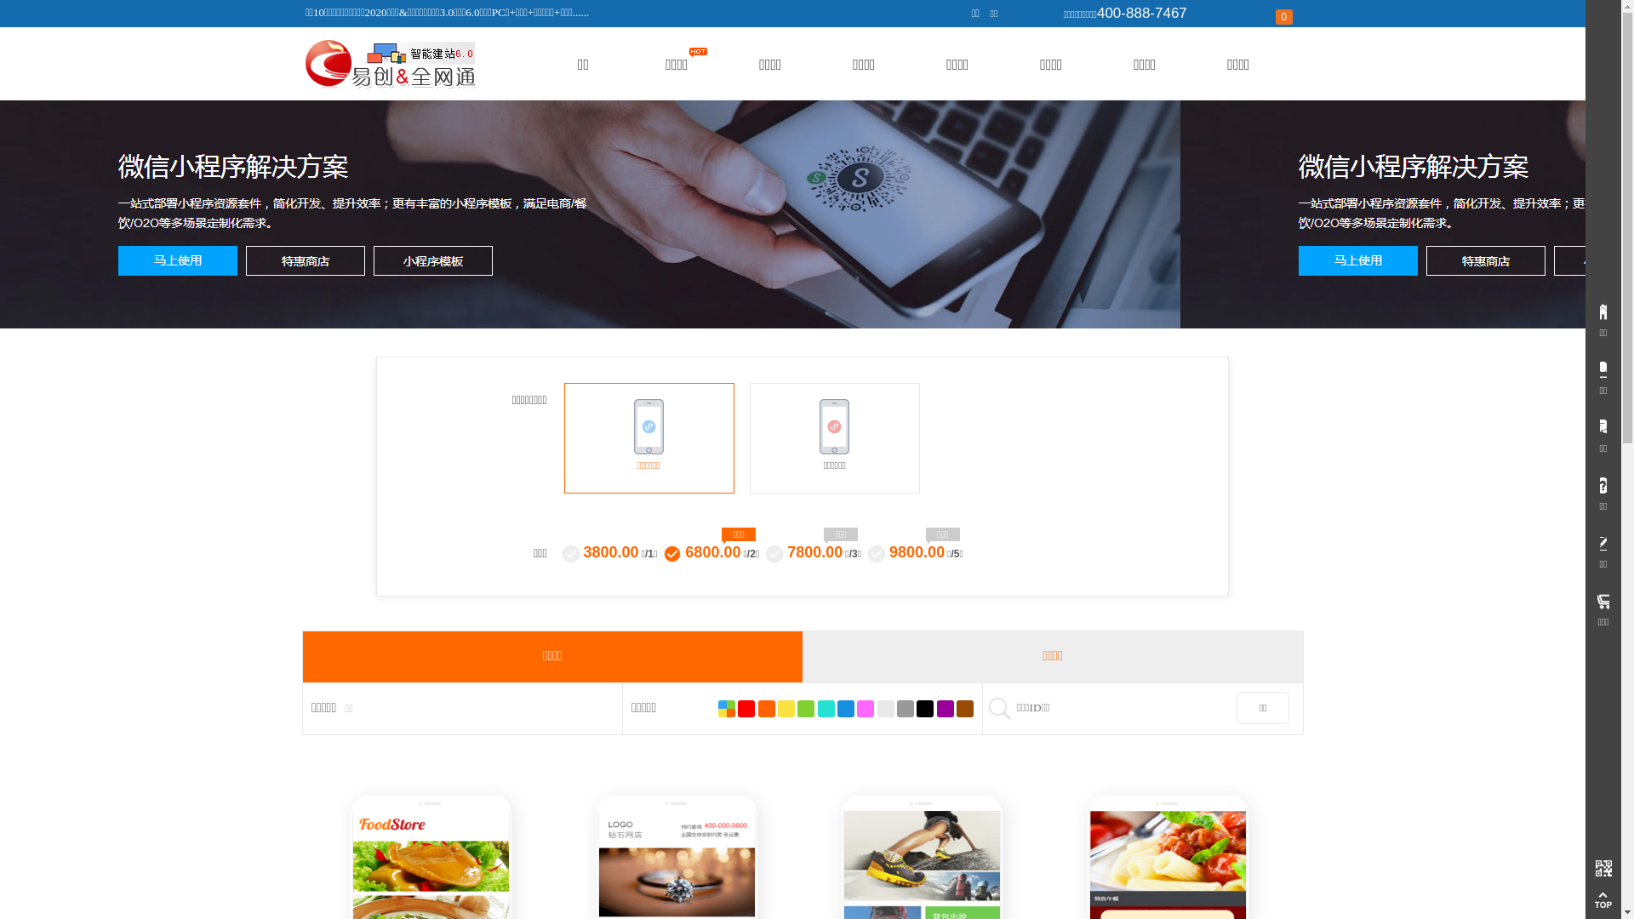 The width and height of the screenshot is (1634, 919). I want to click on 0, so click(826, 709).